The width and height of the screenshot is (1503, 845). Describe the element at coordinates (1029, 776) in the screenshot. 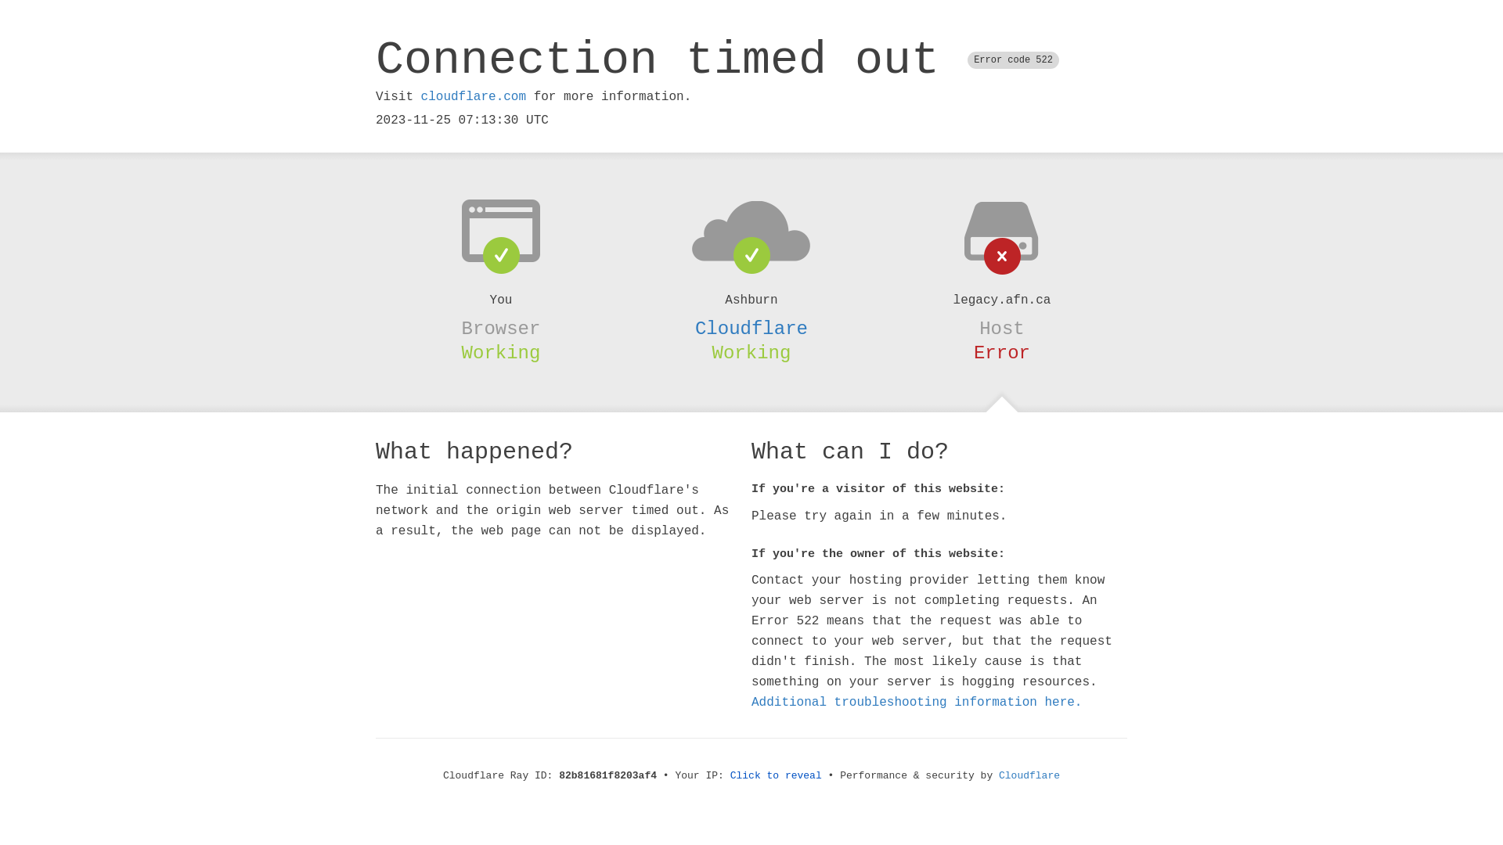

I see `Cloudflare` at that location.